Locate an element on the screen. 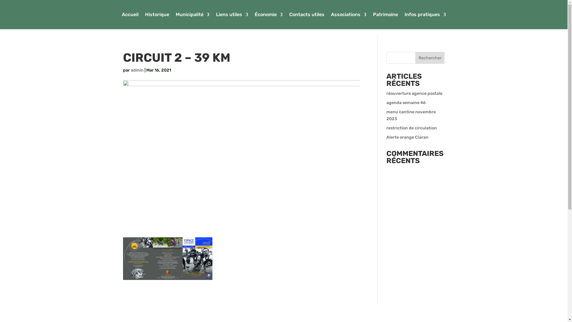  agenda semaine 46 is located at coordinates (406, 103).